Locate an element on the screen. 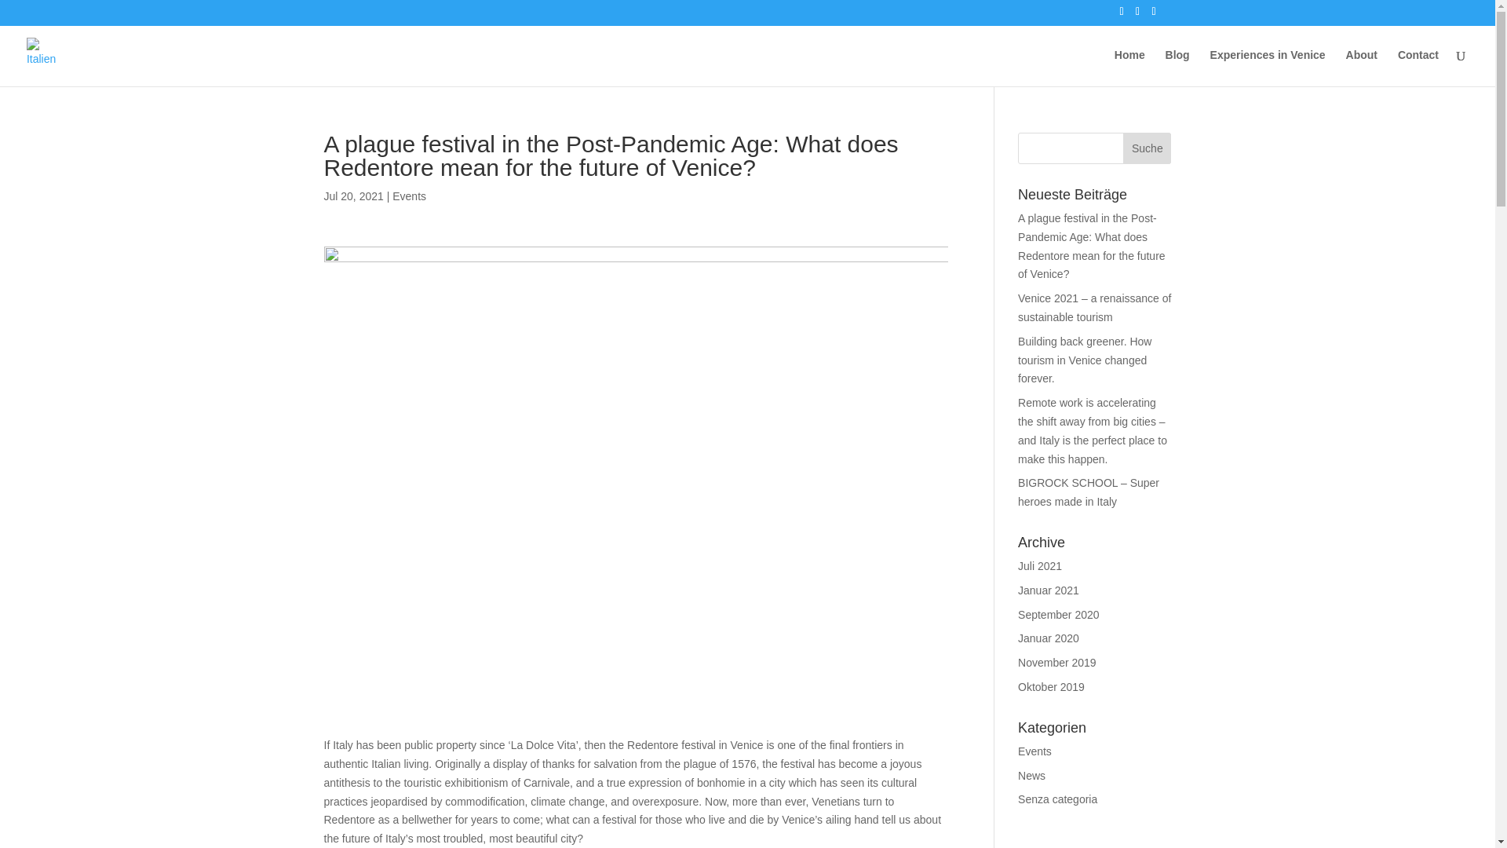 The width and height of the screenshot is (1507, 848). News is located at coordinates (1031, 775).